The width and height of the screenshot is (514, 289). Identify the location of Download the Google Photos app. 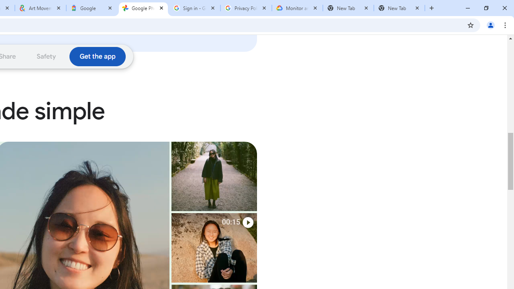
(97, 56).